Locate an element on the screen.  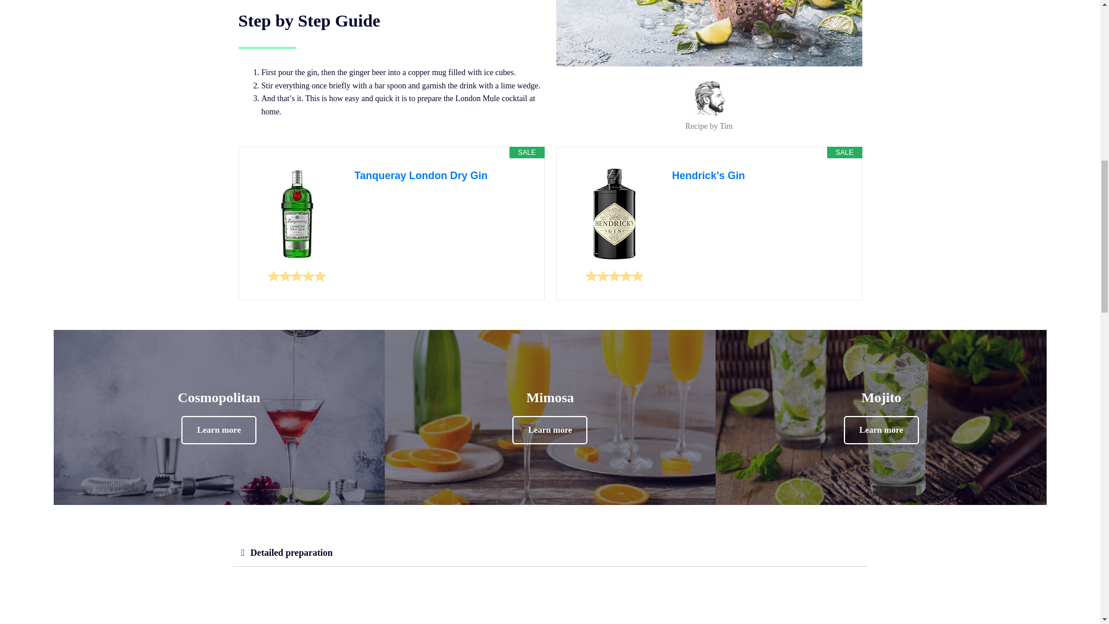
Detailed preparation is located at coordinates (291, 552).